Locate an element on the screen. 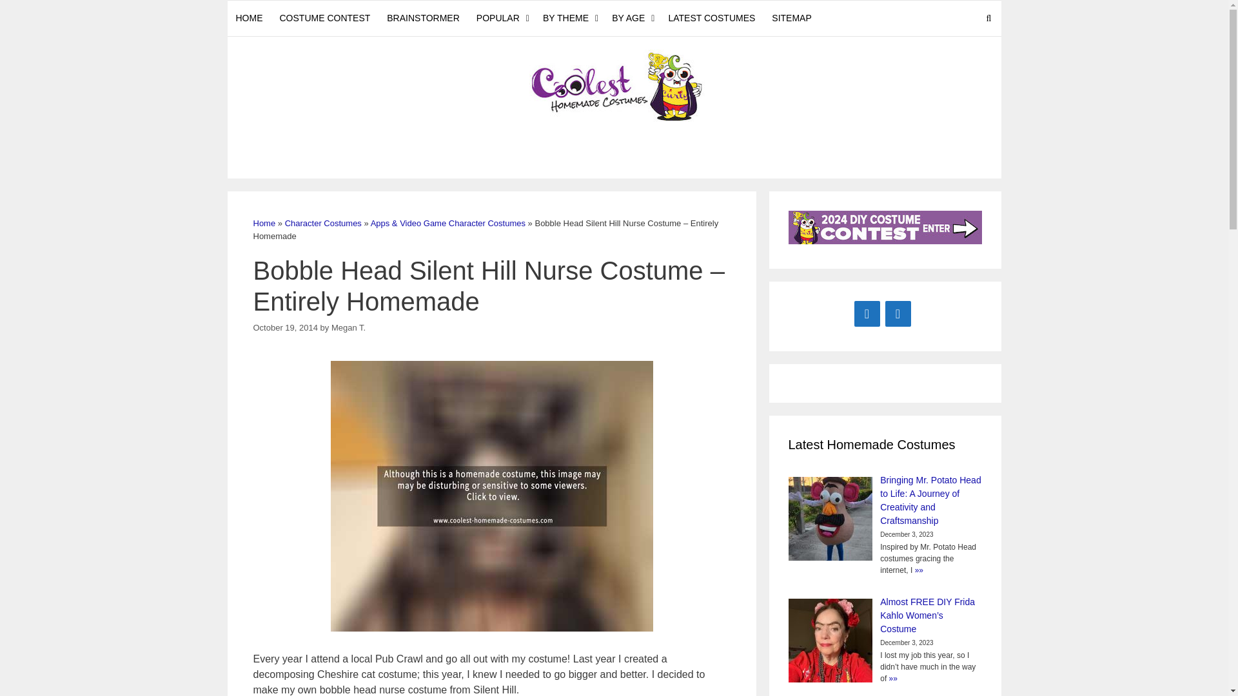 This screenshot has width=1238, height=696. HOME is located at coordinates (249, 18).